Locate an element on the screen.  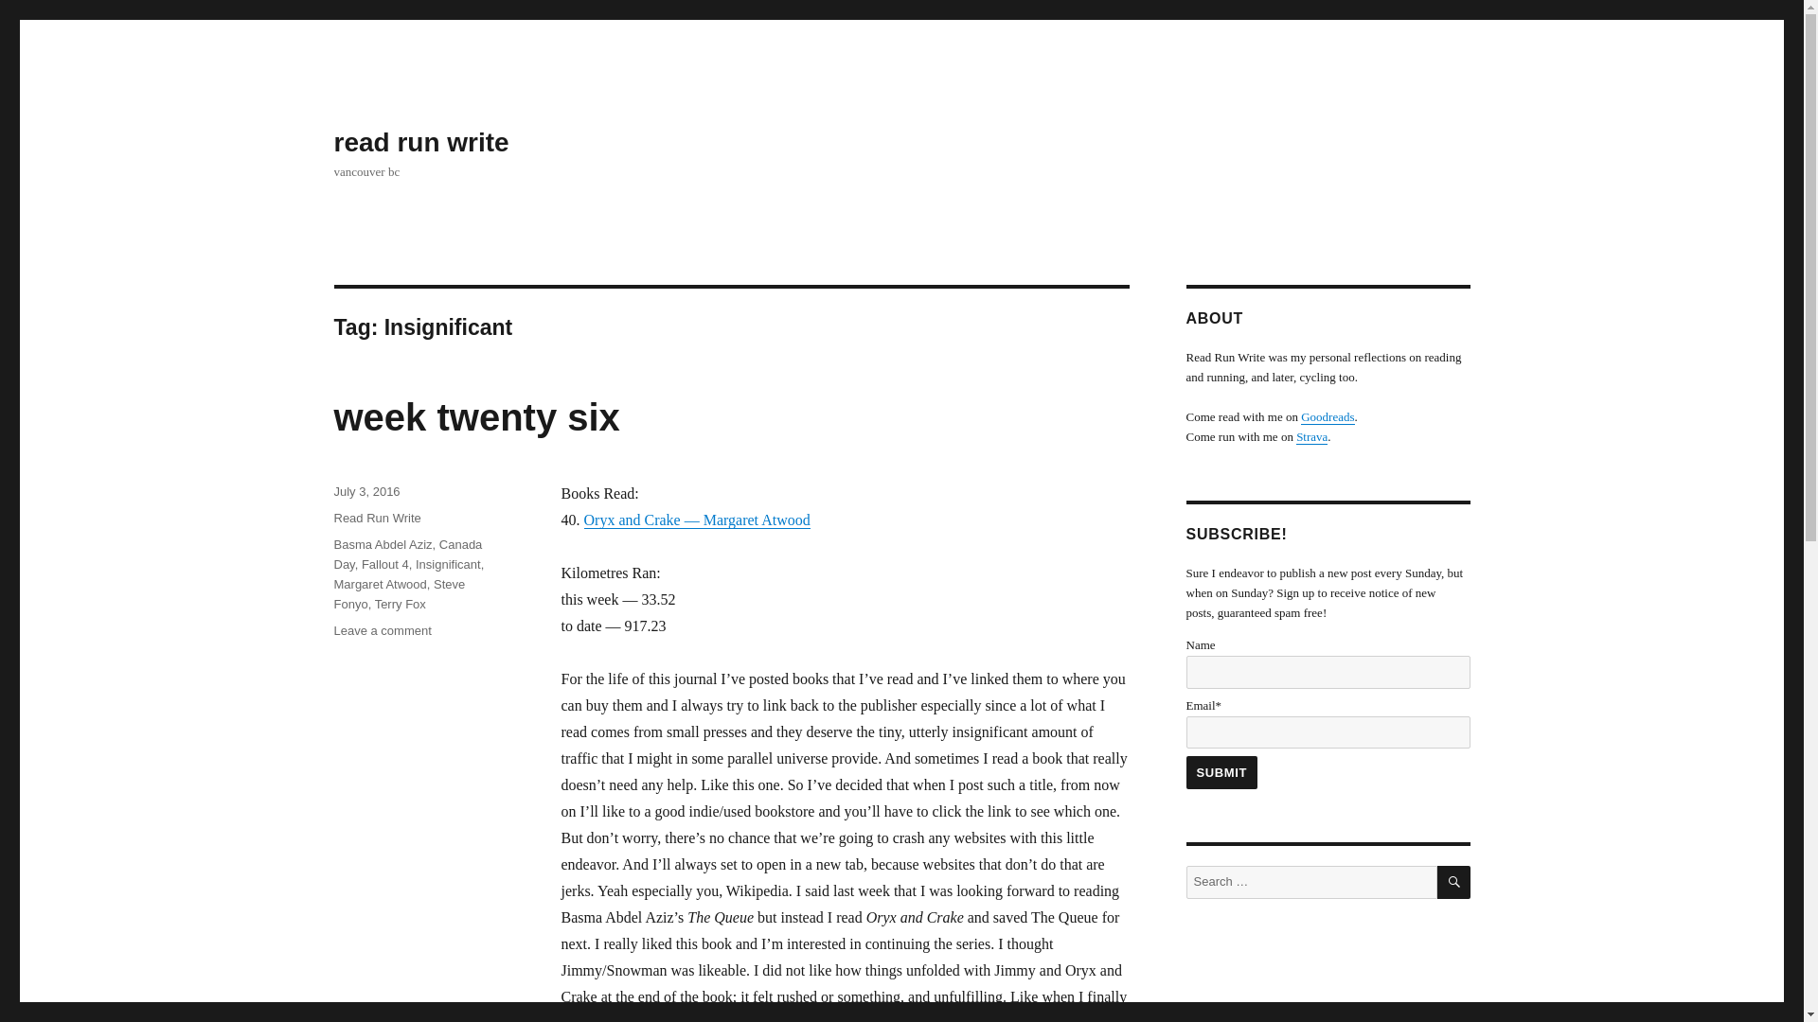
Terry Fox is located at coordinates (400, 604).